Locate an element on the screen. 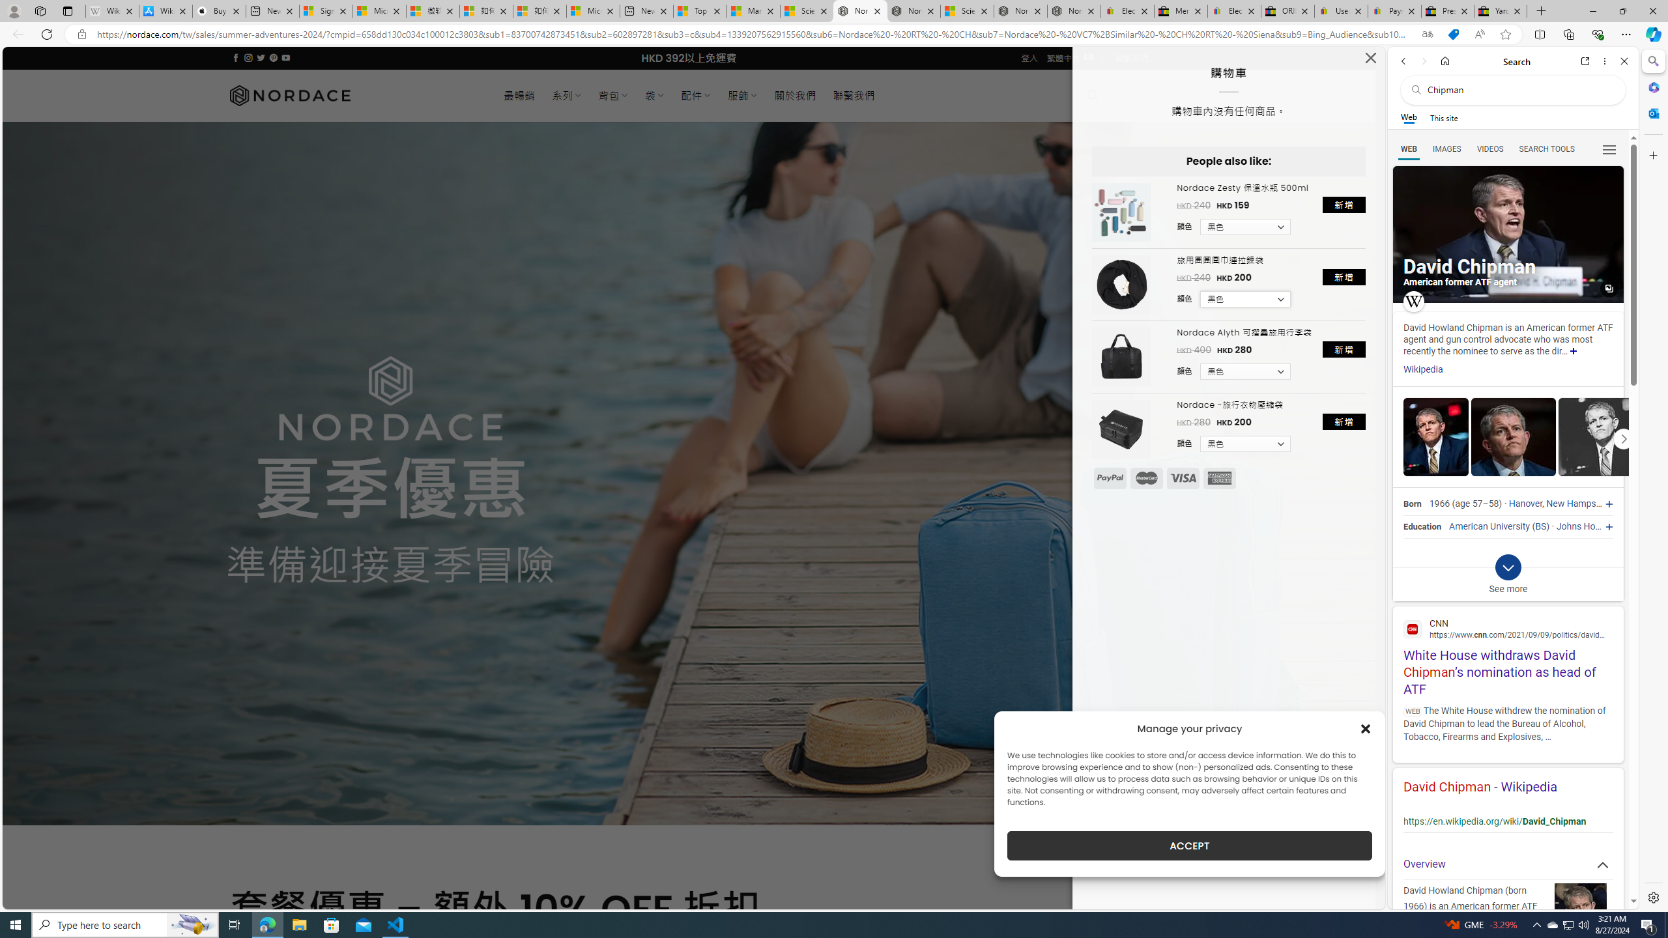  BS is located at coordinates (1540, 526).